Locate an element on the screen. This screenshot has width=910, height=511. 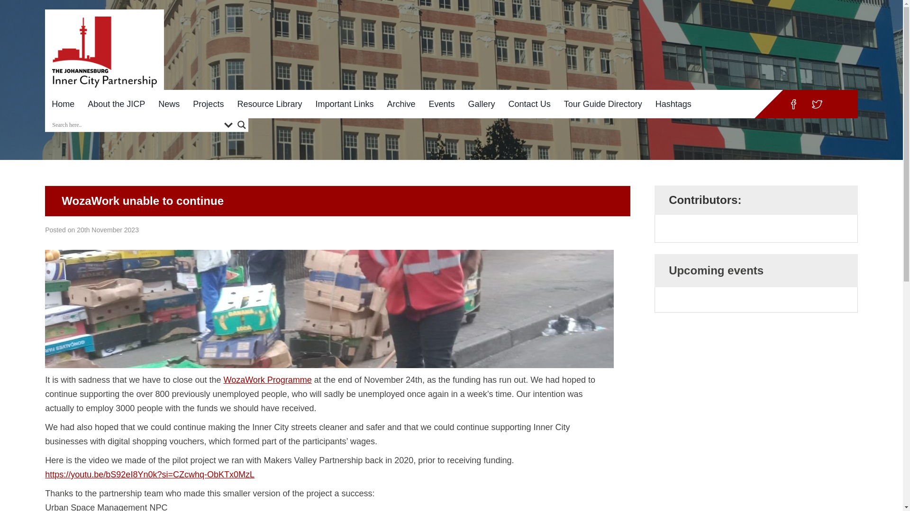
Hashtags is located at coordinates (673, 104).